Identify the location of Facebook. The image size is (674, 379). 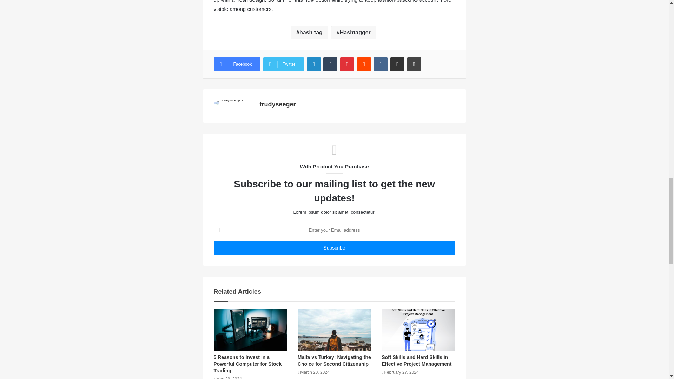
(237, 64).